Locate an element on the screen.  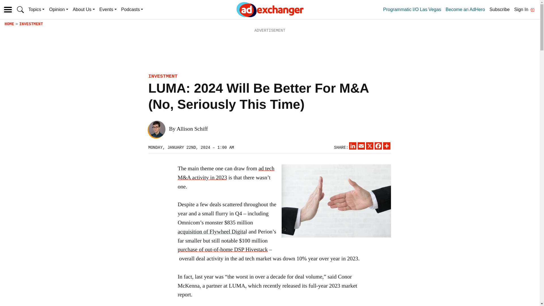
Events is located at coordinates (108, 10).